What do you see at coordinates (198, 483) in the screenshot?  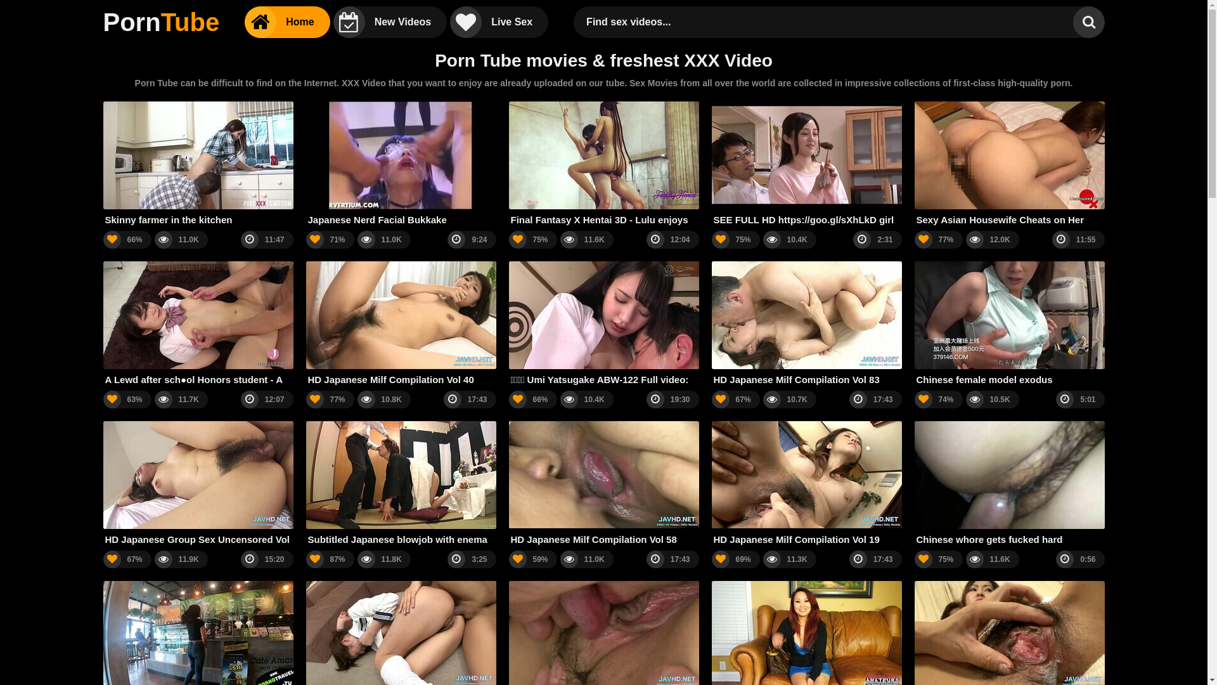 I see `HD Japanese Group Sex Uncensored Vol 15` at bounding box center [198, 483].